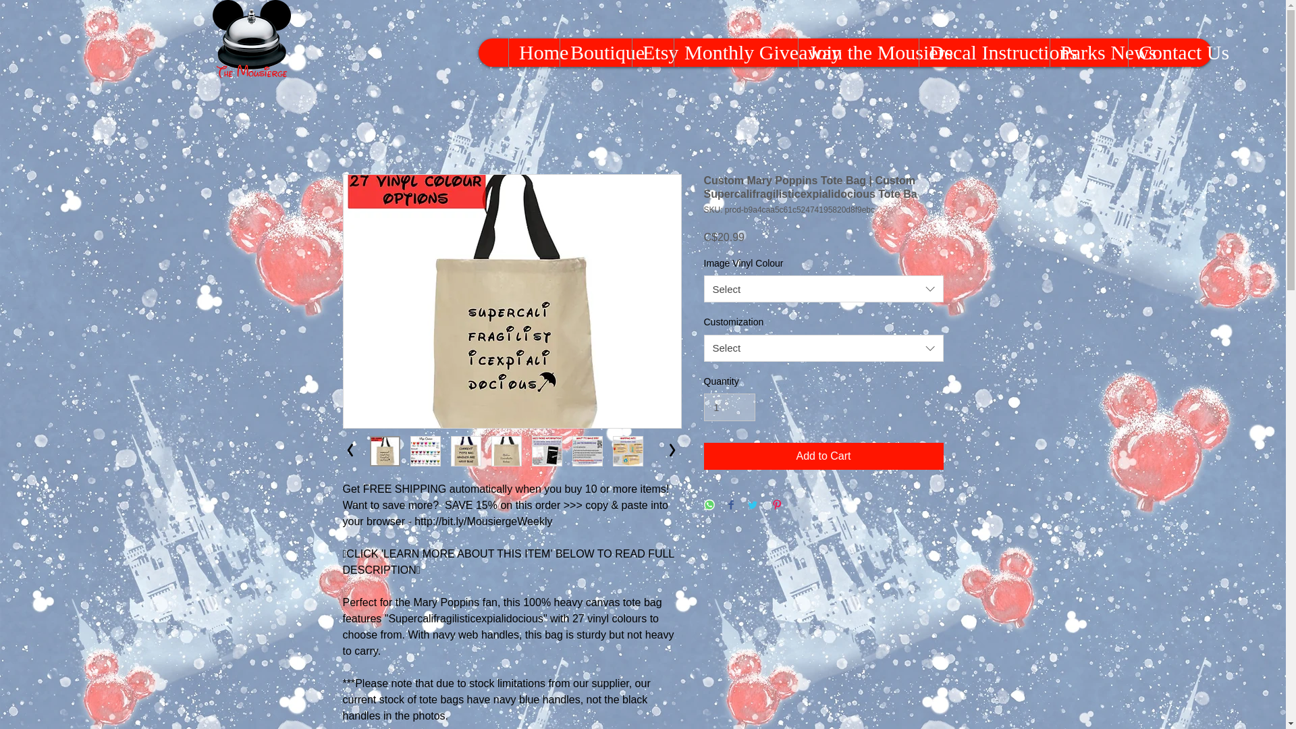 Image resolution: width=1296 pixels, height=729 pixels. I want to click on Add to Cart, so click(823, 456).